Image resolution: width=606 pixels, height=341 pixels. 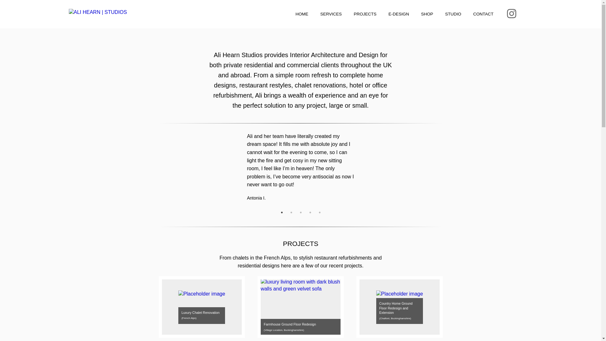 What do you see at coordinates (282, 212) in the screenshot?
I see `1` at bounding box center [282, 212].